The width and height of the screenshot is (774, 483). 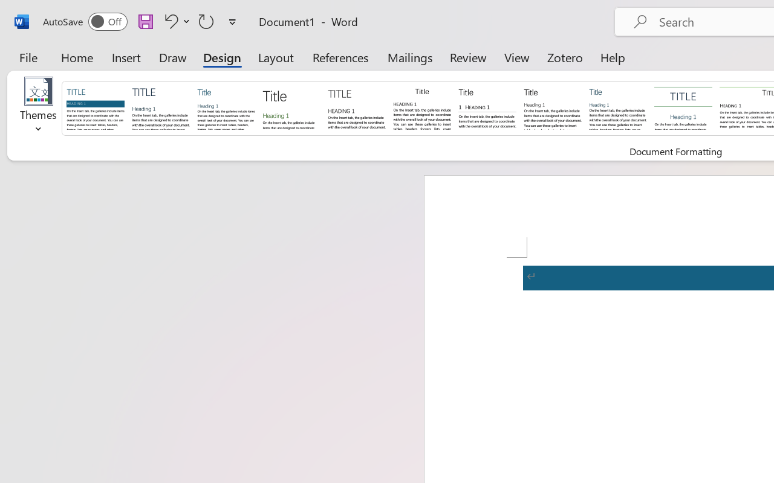 What do you see at coordinates (618, 107) in the screenshot?
I see `Casual` at bounding box center [618, 107].